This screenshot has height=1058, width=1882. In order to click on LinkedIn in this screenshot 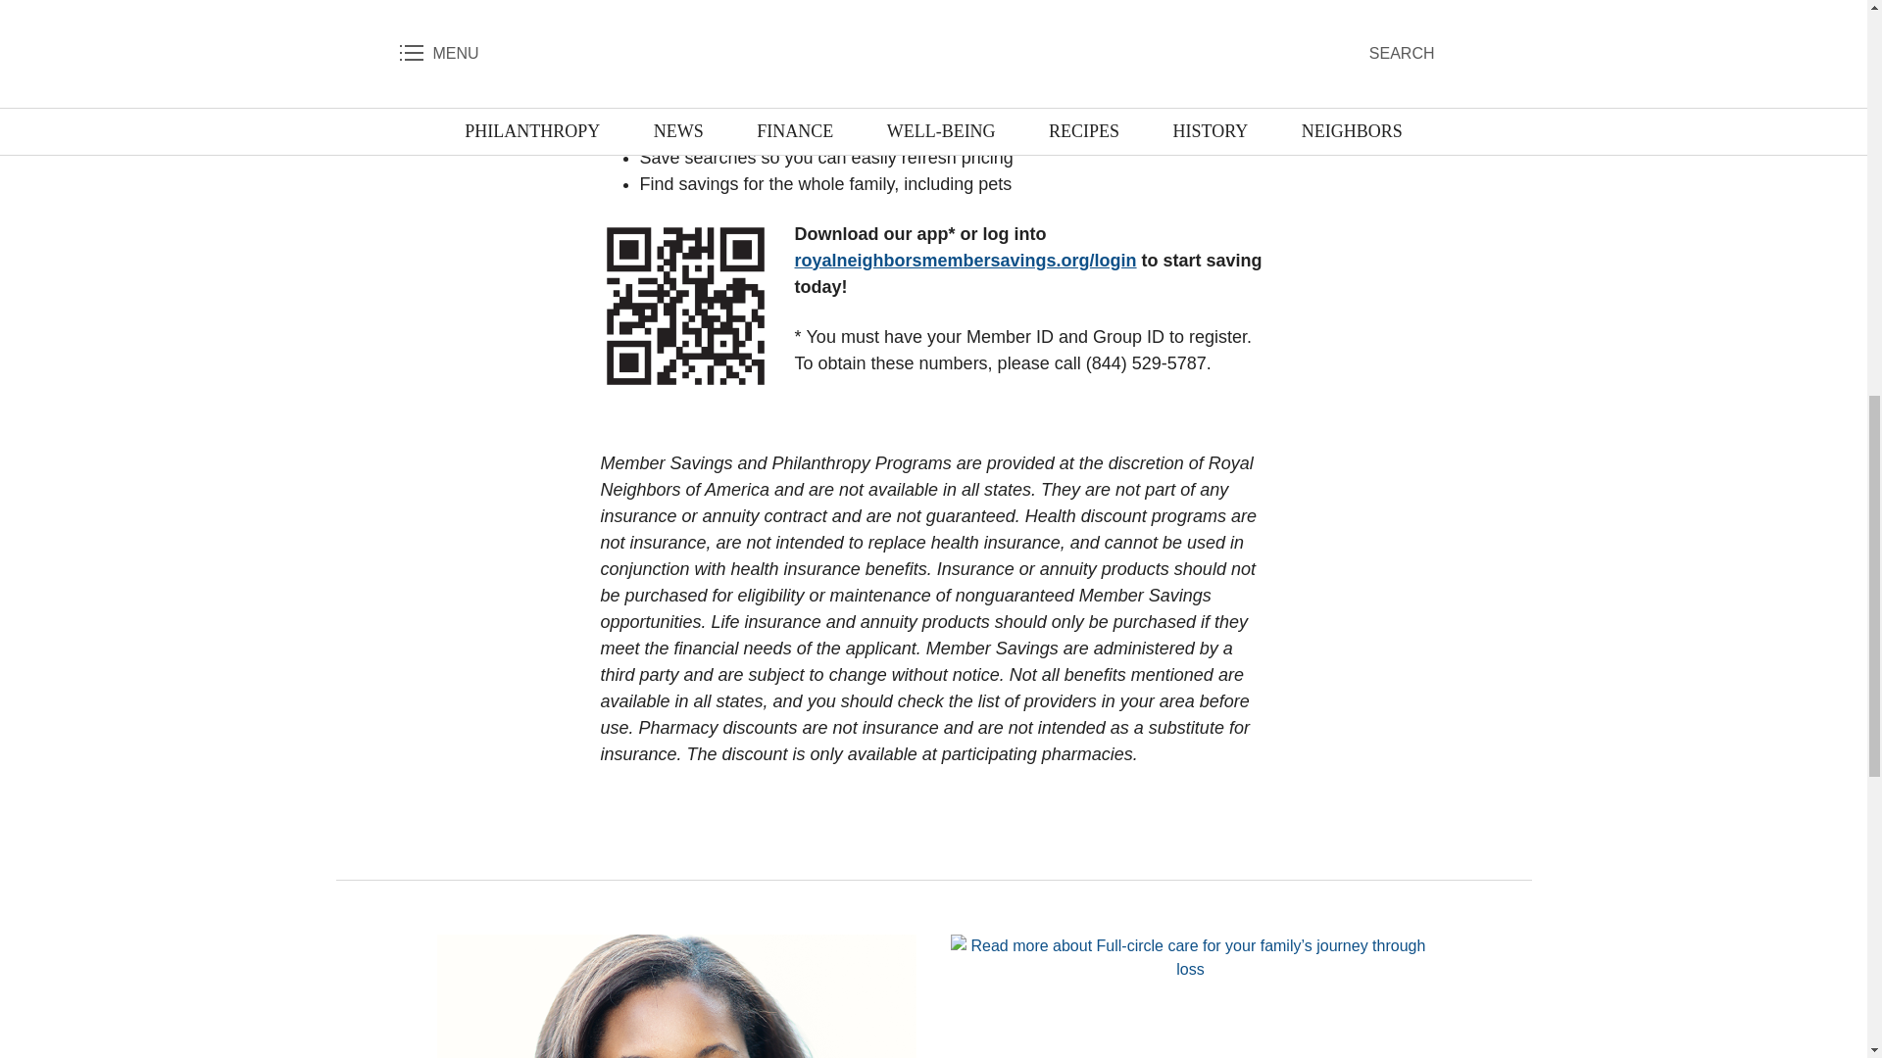, I will do `click(933, 805)`.